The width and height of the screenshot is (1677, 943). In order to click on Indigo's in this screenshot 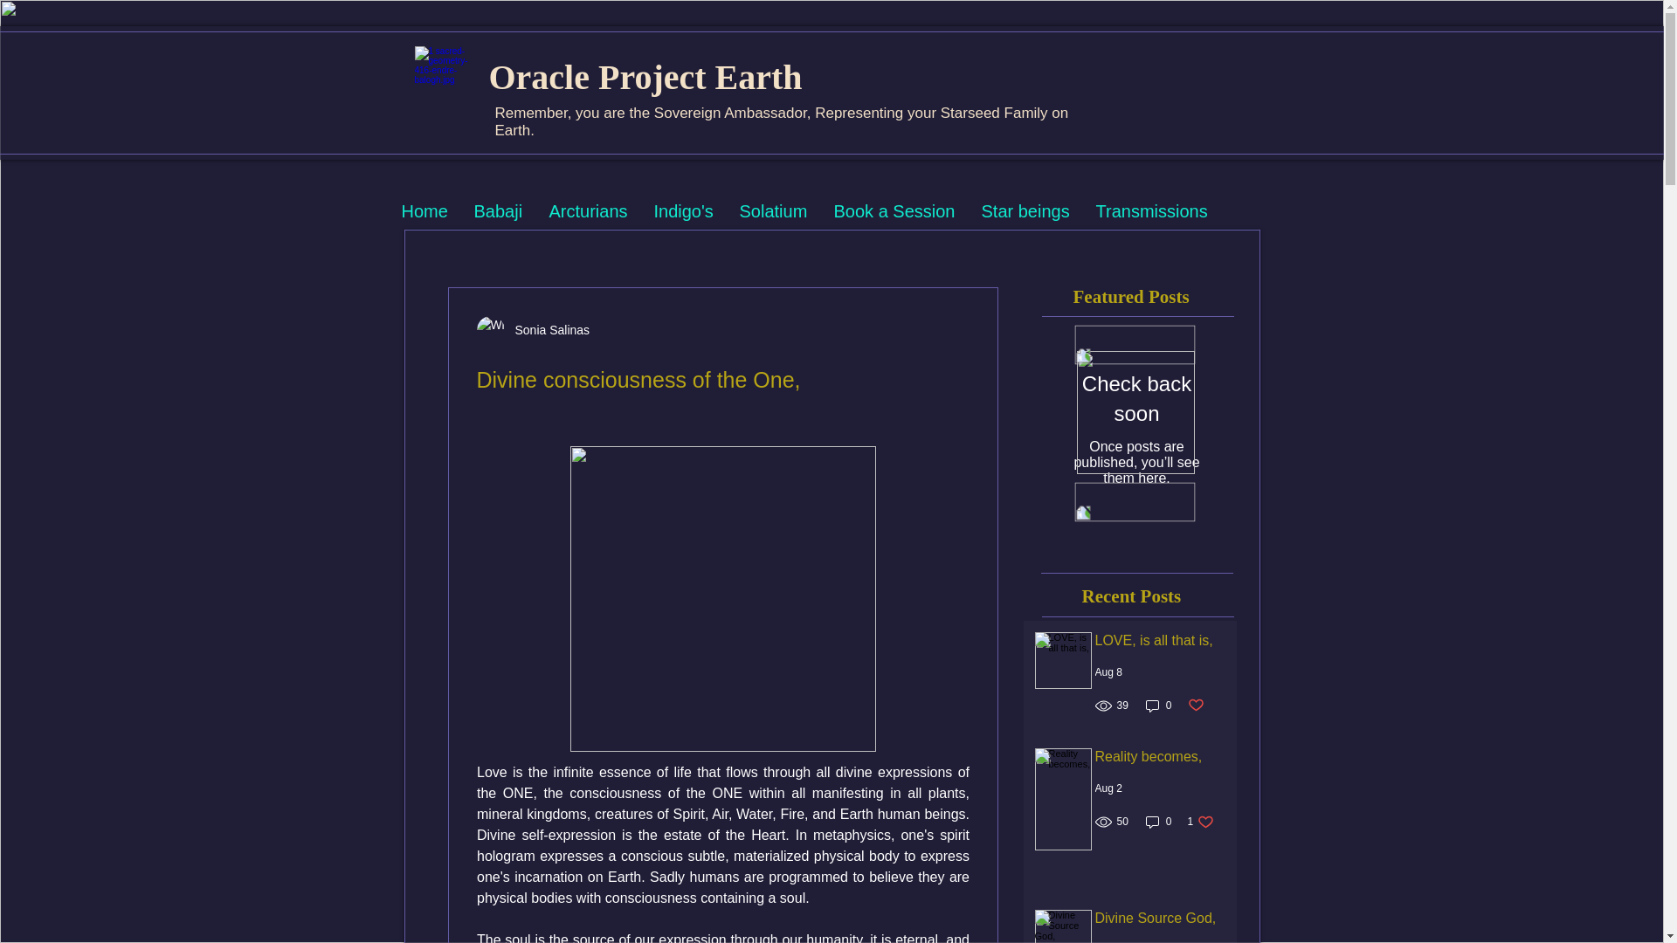, I will do `click(683, 211)`.